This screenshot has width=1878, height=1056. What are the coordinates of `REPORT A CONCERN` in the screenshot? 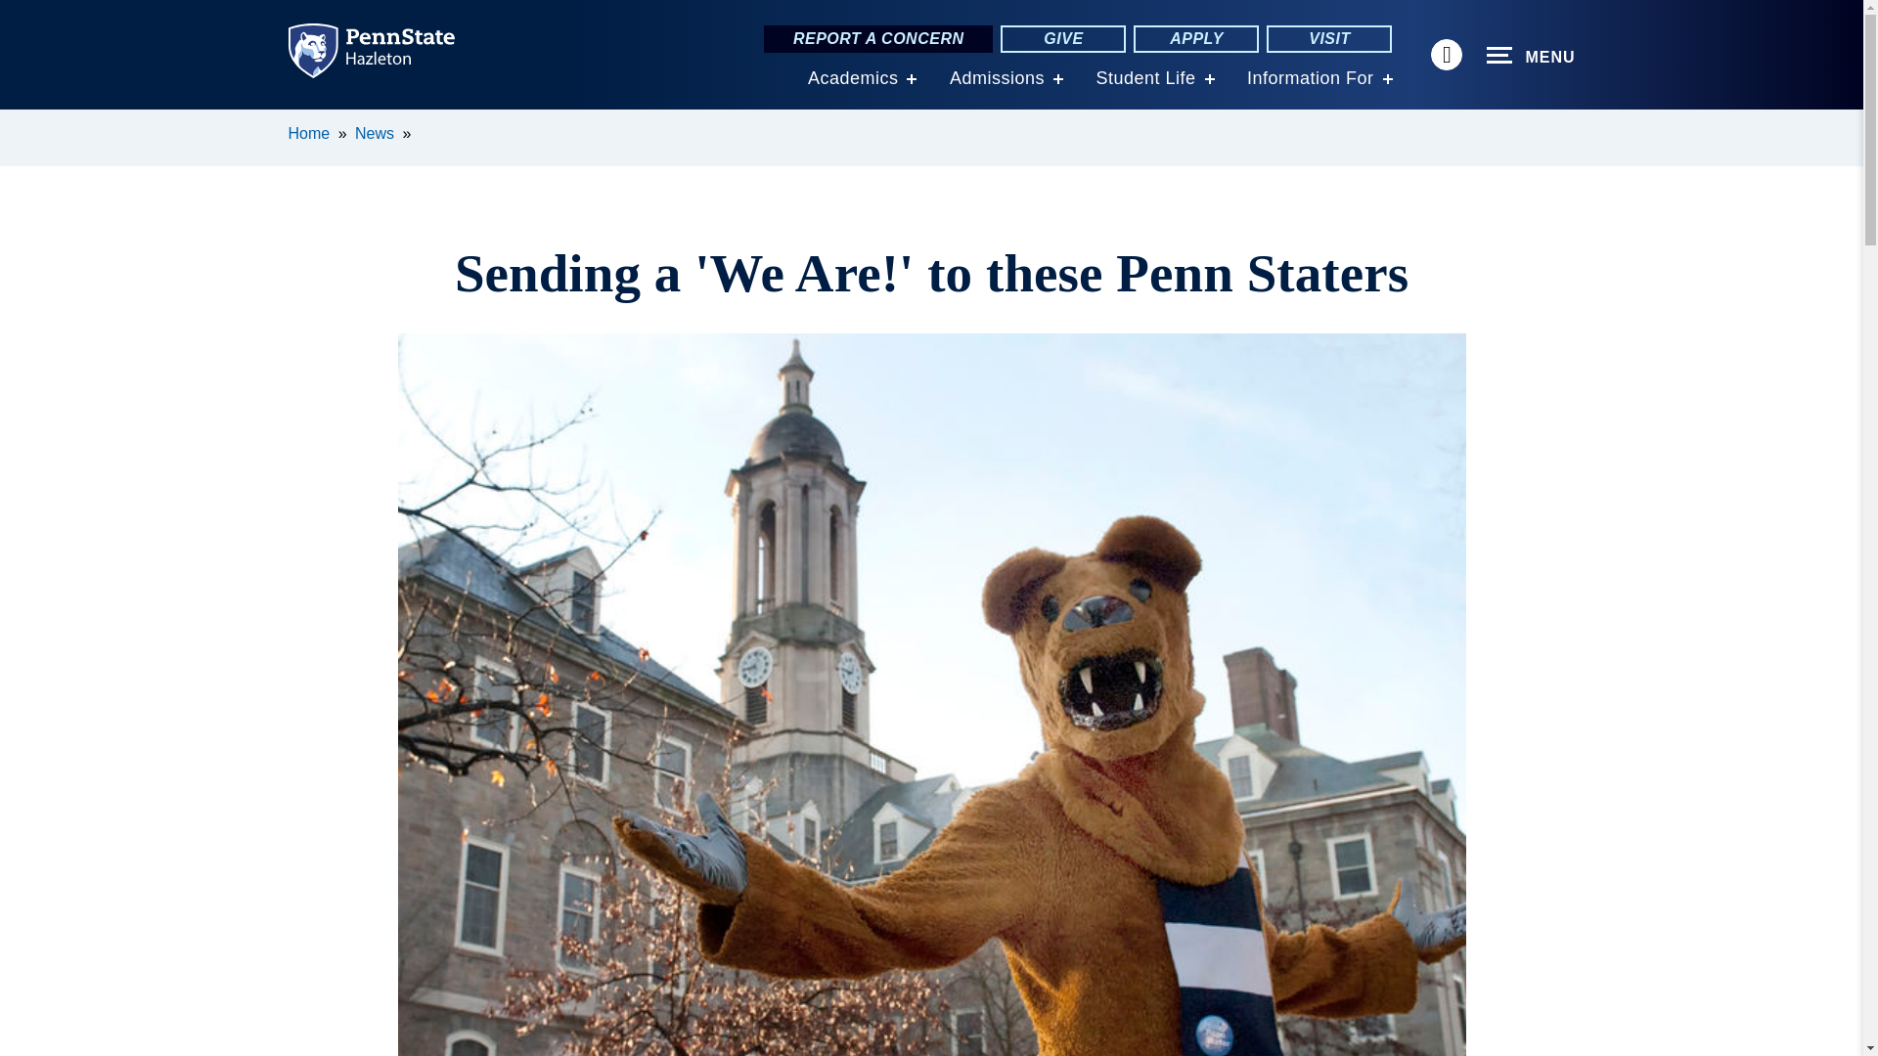 It's located at (878, 39).